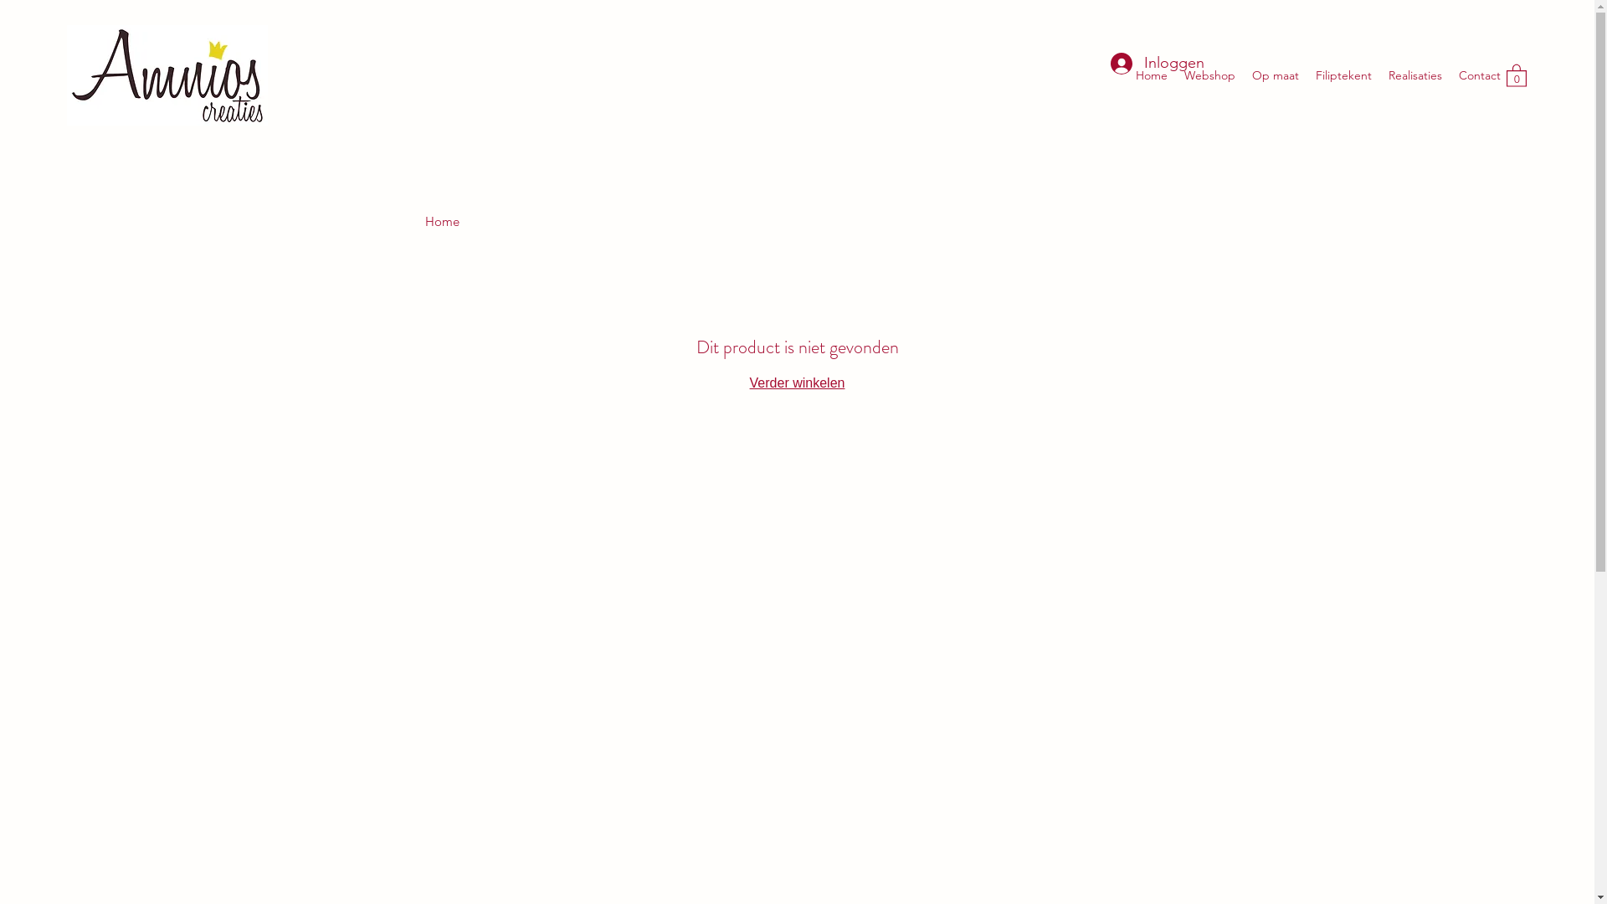  Describe the element at coordinates (797, 383) in the screenshot. I see `Verder winkelen` at that location.